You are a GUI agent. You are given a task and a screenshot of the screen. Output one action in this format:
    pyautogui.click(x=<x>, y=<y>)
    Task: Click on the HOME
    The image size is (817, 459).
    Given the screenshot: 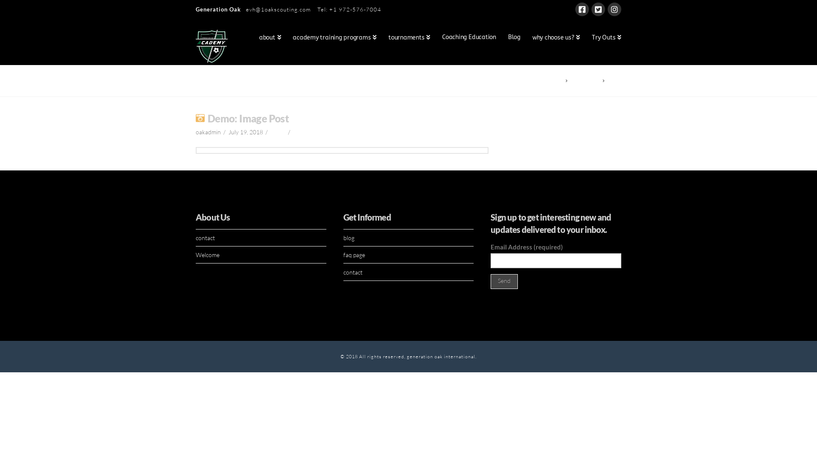 What is the action you would take?
    pyautogui.click(x=560, y=81)
    